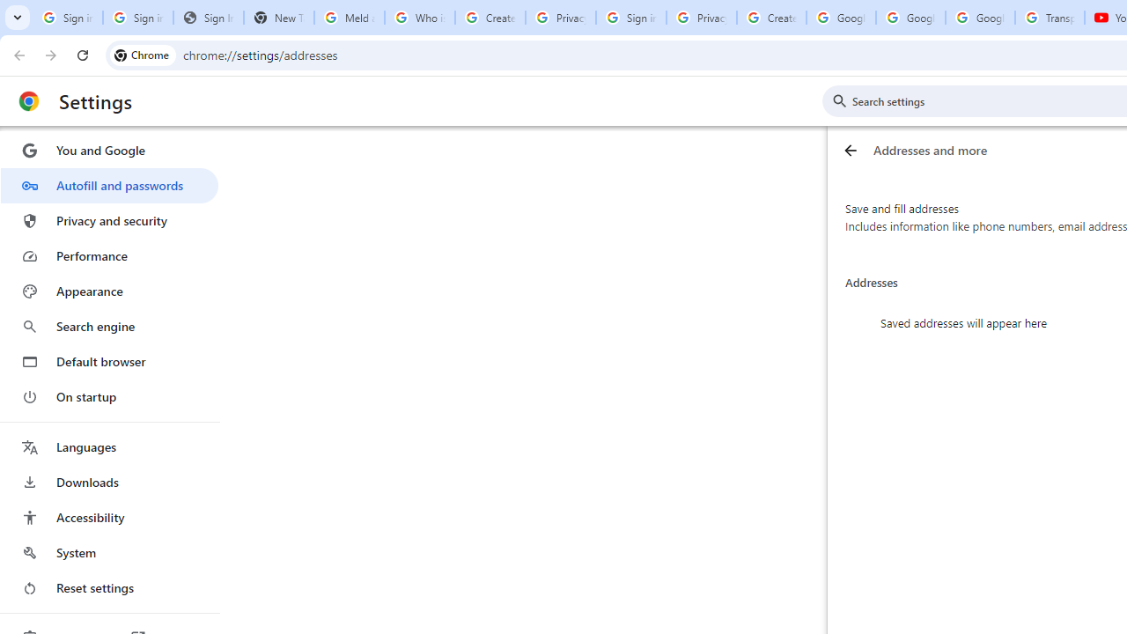  Describe the element at coordinates (109, 483) in the screenshot. I see `Downloads` at that location.